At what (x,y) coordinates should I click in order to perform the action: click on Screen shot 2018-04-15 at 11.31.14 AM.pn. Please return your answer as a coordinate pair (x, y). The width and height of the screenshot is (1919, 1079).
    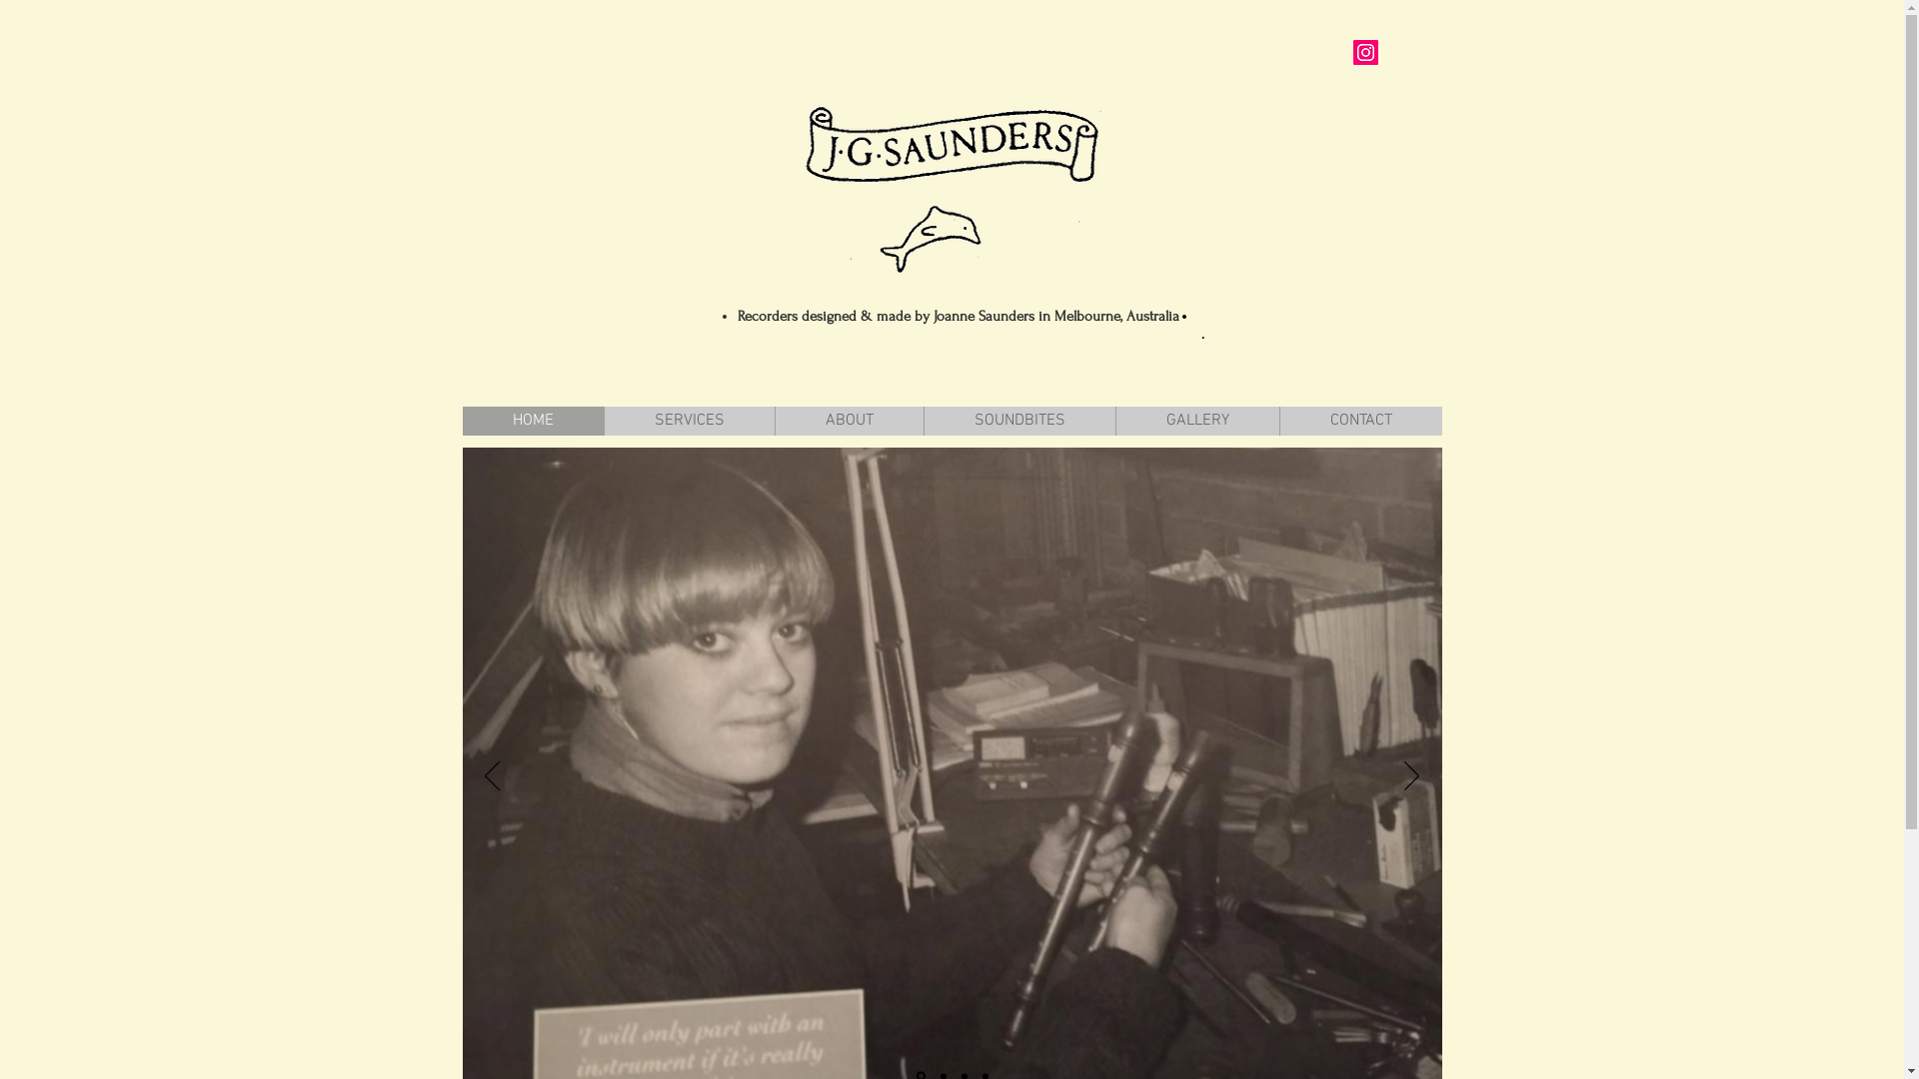
    Looking at the image, I should click on (954, 188).